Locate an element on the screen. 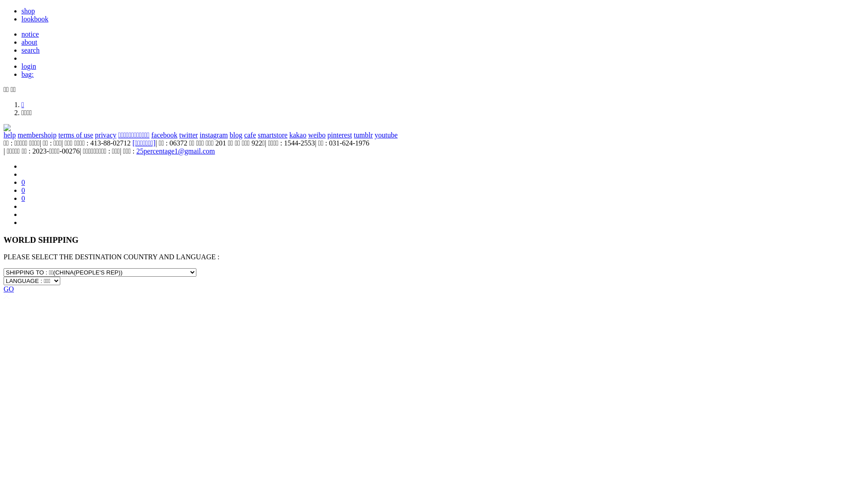 The image size is (857, 482). terms of use is located at coordinates (76, 135).